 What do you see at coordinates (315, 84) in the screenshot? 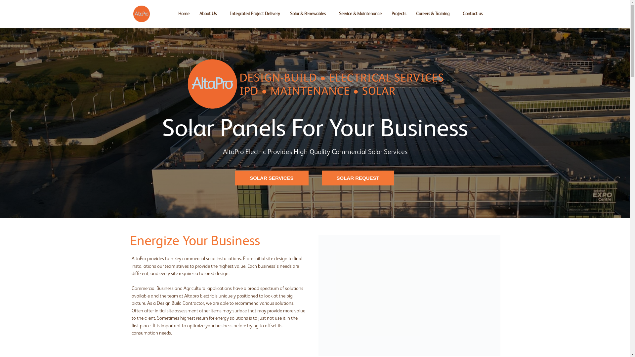
I see `AltaPro_Logo_UpdatedTagline_V2` at bounding box center [315, 84].